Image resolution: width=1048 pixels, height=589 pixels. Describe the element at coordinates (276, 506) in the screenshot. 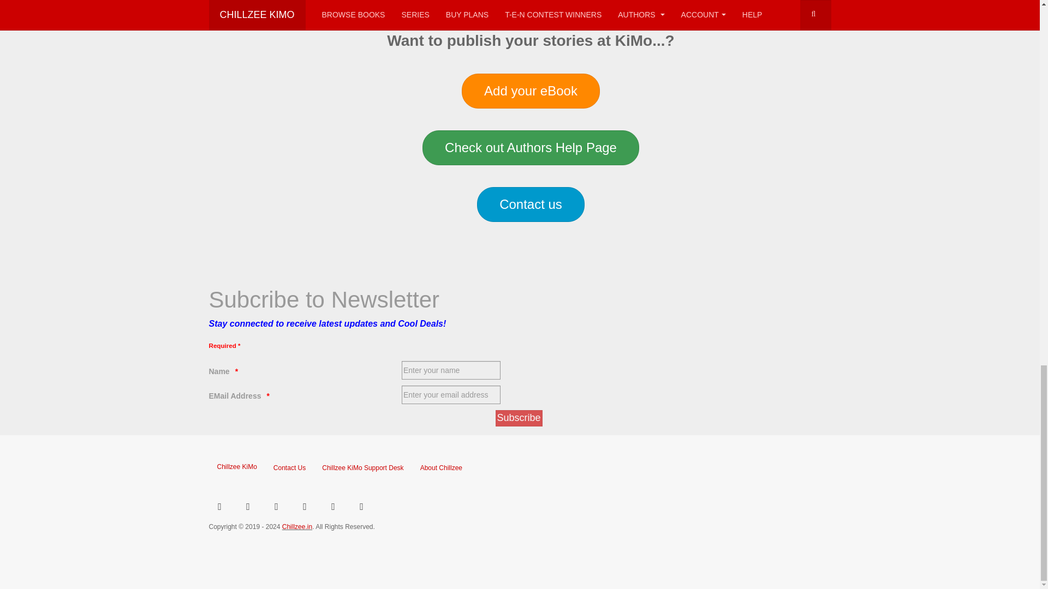

I see `Instagram` at that location.